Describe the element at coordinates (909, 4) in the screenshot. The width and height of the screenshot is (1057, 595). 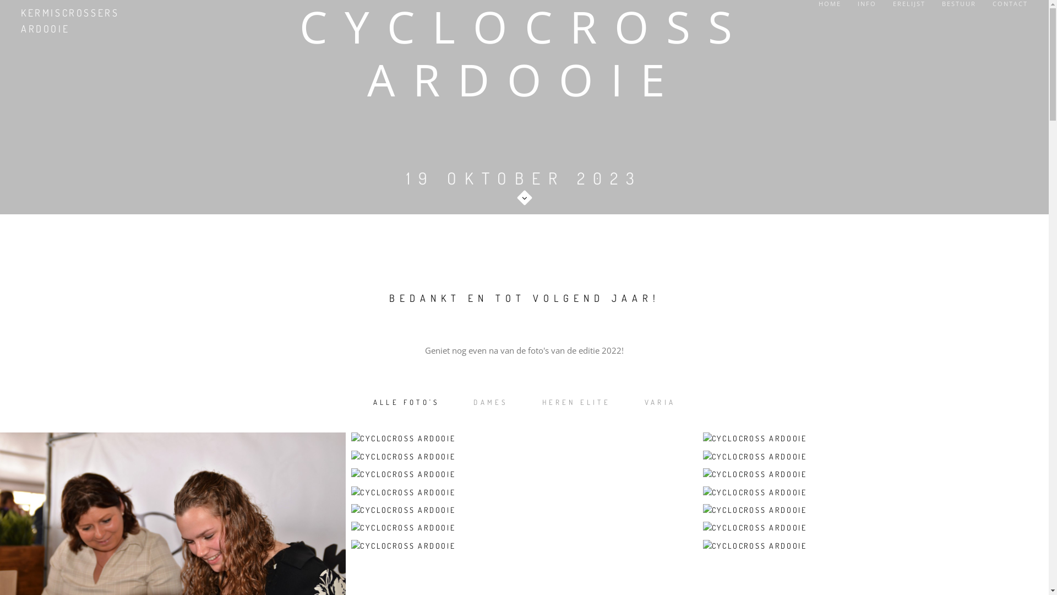
I see `ERELIJST` at that location.